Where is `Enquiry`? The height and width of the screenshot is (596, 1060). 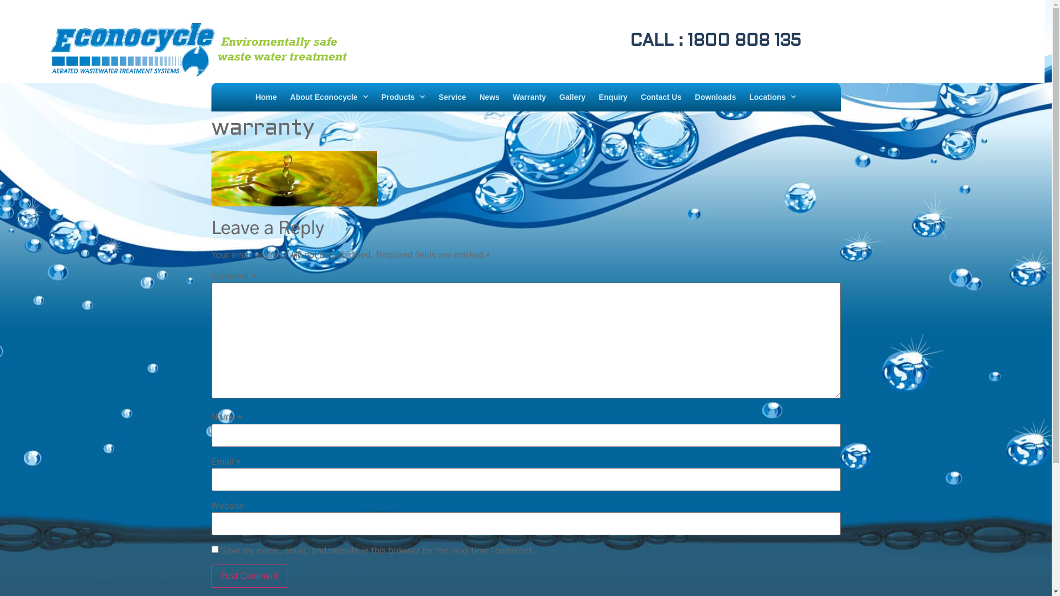 Enquiry is located at coordinates (613, 97).